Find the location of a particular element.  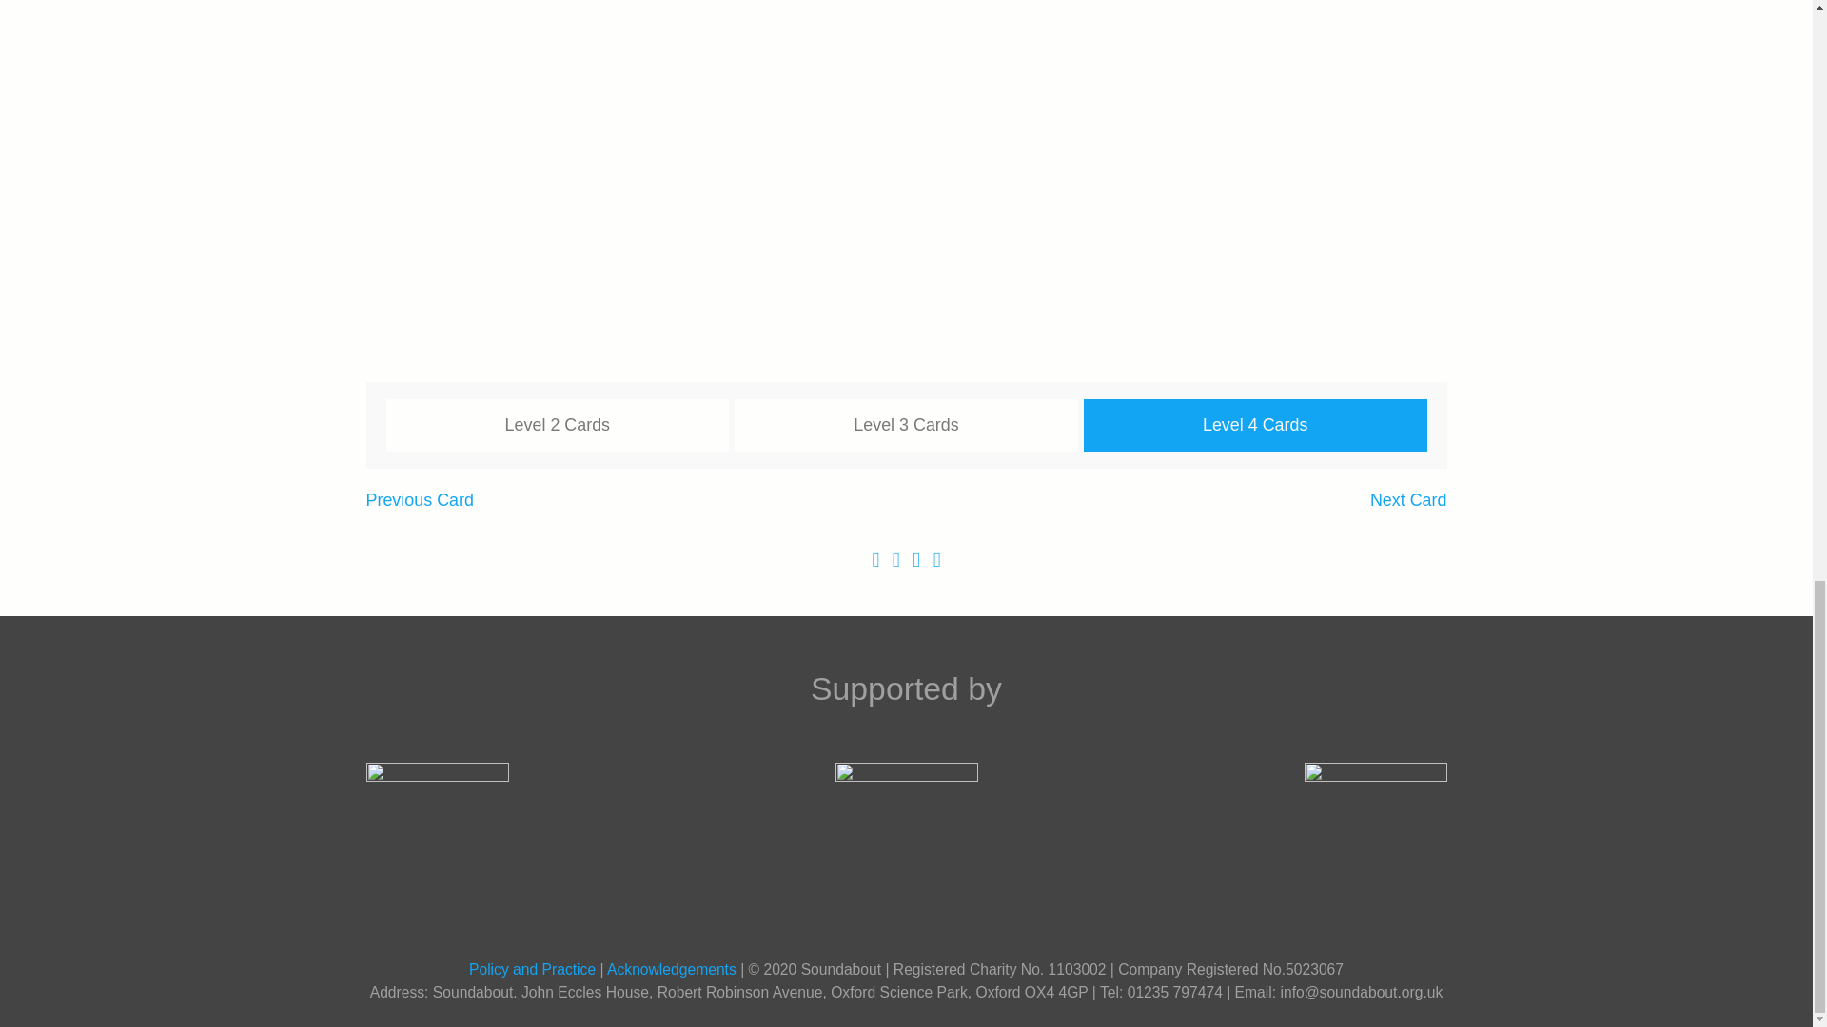

Acknowledgements is located at coordinates (671, 969).